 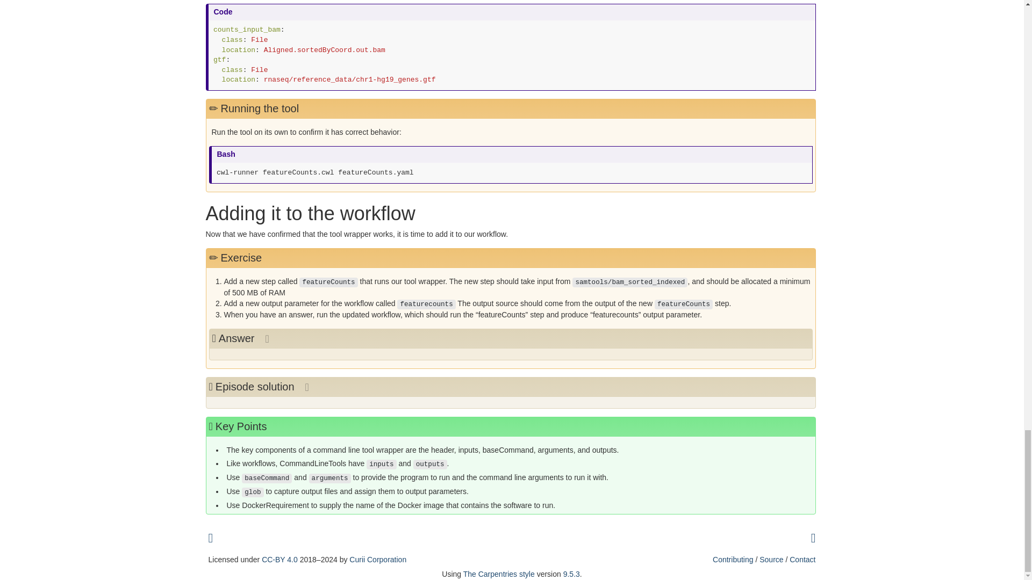 What do you see at coordinates (572, 574) in the screenshot?
I see `9.5.3` at bounding box center [572, 574].